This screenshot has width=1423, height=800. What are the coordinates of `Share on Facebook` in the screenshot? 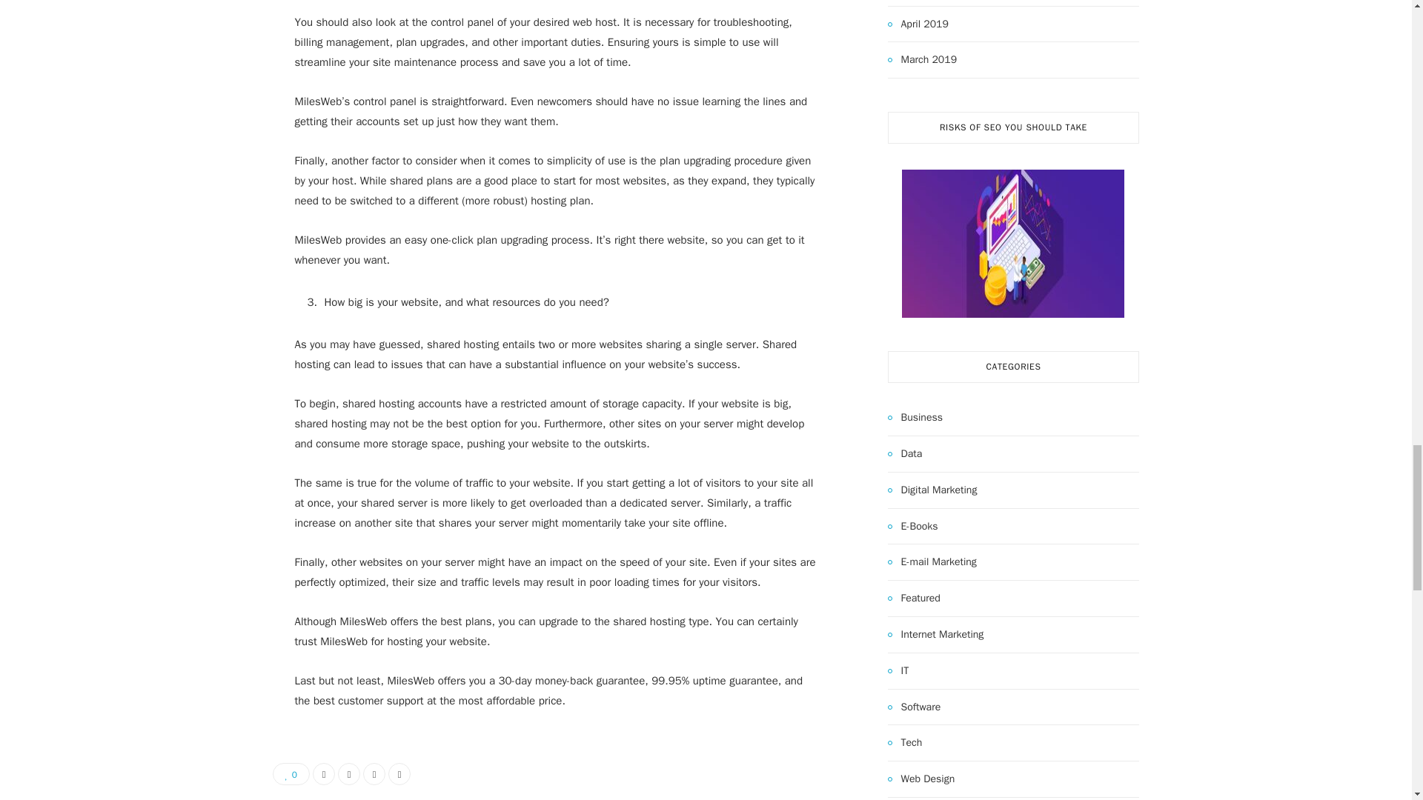 It's located at (323, 773).